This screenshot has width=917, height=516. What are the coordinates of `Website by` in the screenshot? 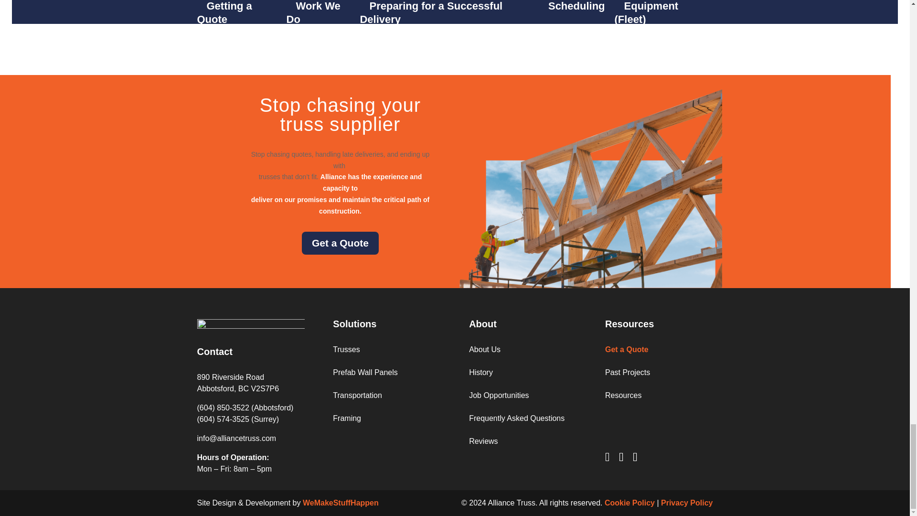 It's located at (340, 503).